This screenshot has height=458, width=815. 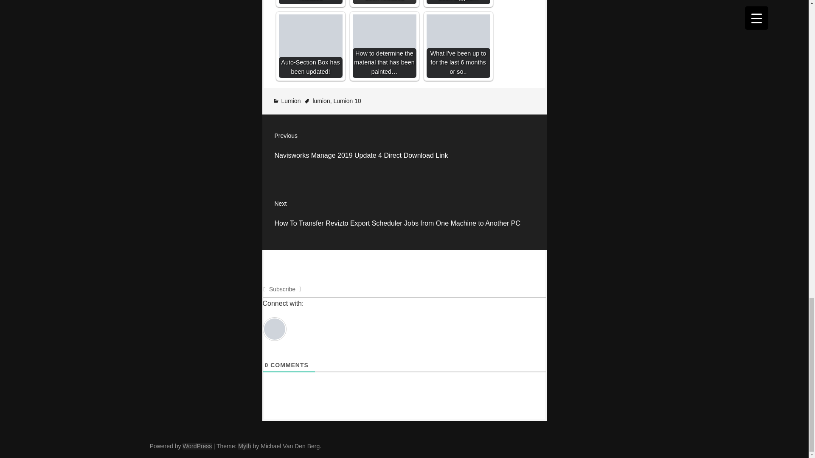 What do you see at coordinates (321, 101) in the screenshot?
I see `lumion` at bounding box center [321, 101].